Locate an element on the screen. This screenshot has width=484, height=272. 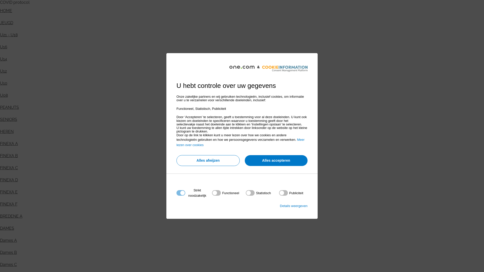
U08 is located at coordinates (4, 95).